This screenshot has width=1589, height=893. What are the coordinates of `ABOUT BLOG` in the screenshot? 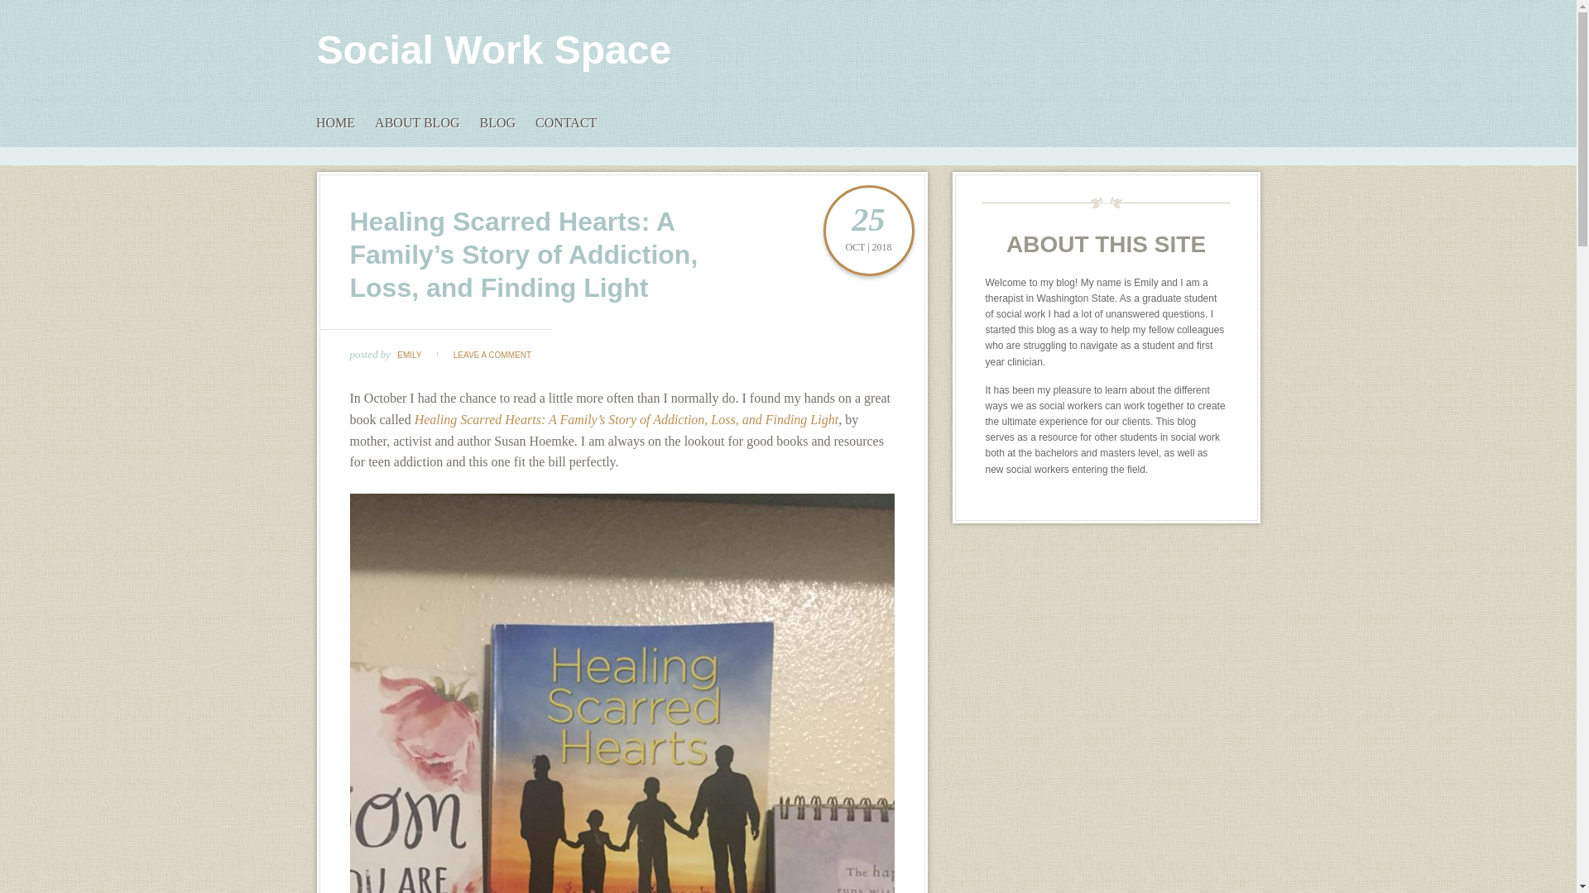 It's located at (417, 122).